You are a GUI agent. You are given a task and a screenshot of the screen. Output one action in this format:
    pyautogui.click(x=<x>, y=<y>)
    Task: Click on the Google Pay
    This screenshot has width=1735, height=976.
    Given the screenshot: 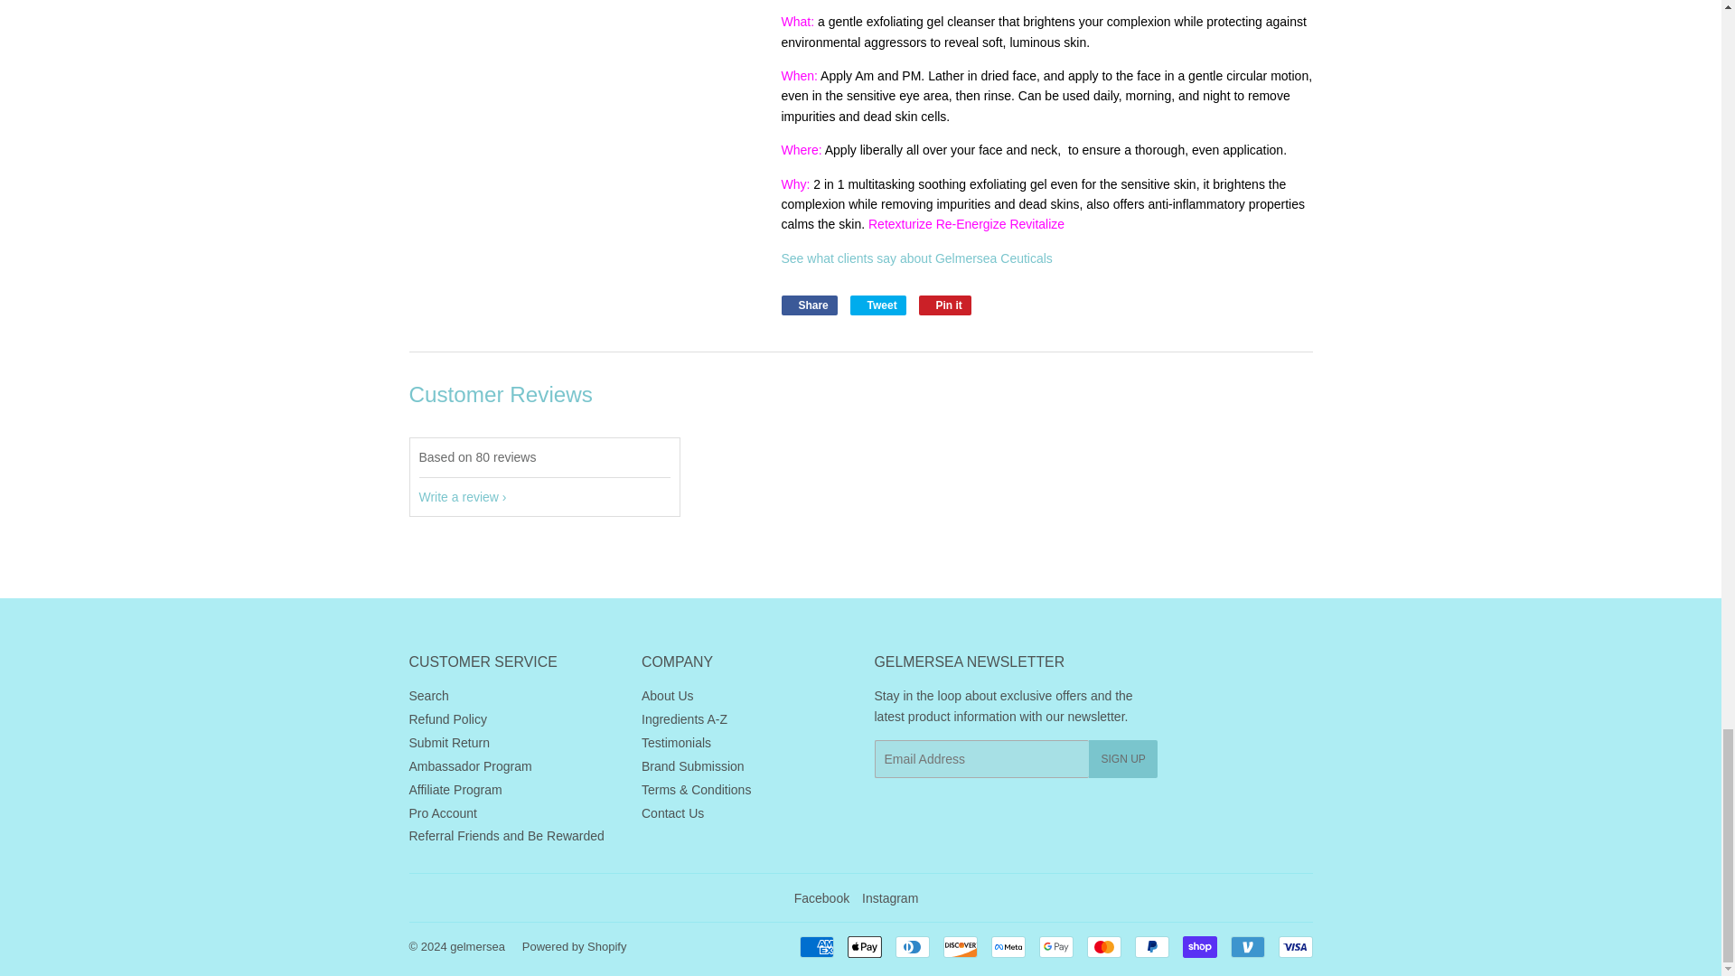 What is the action you would take?
    pyautogui.click(x=1056, y=946)
    